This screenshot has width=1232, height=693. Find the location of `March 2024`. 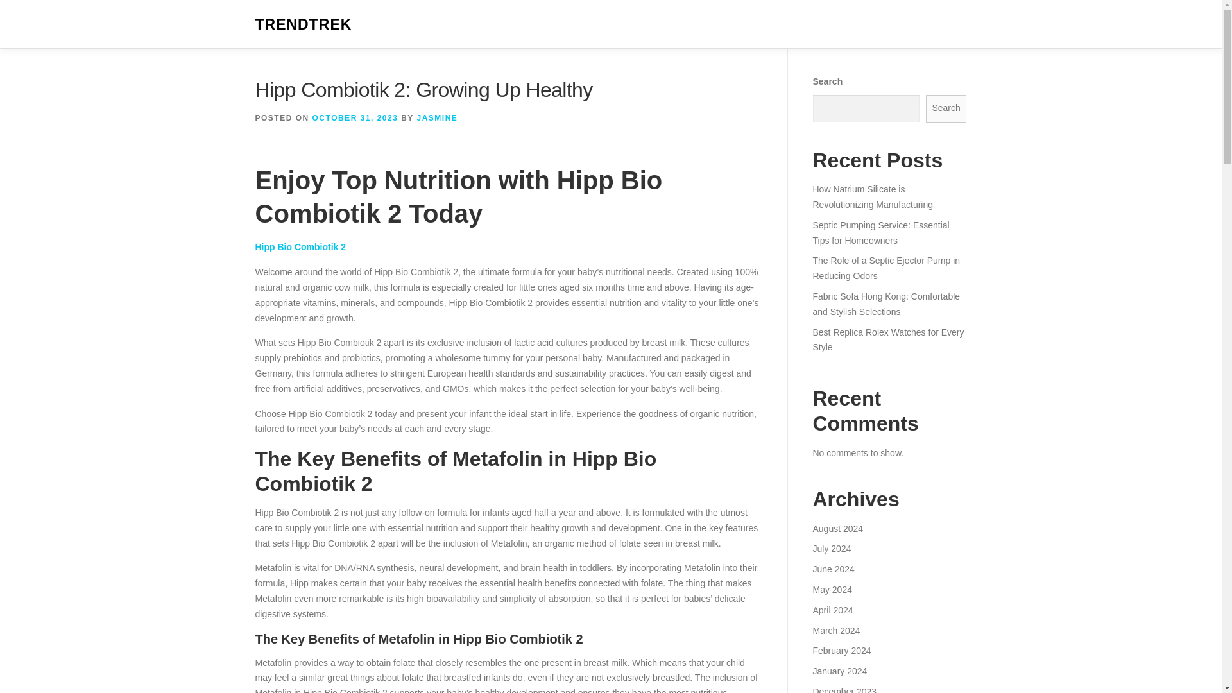

March 2024 is located at coordinates (835, 630).